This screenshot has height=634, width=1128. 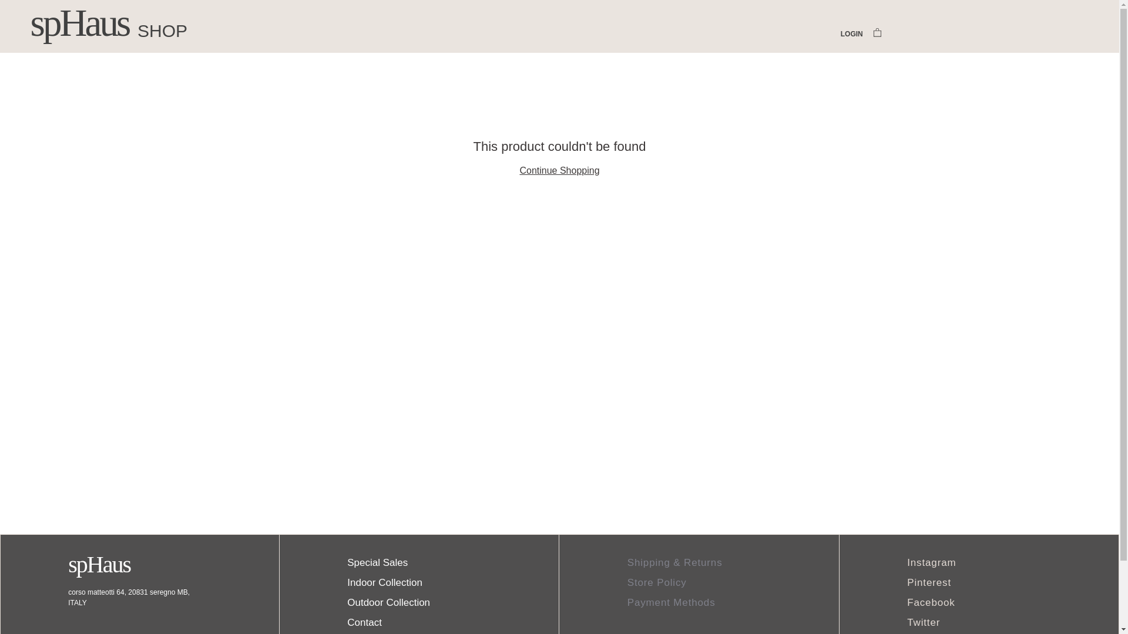 What do you see at coordinates (928, 582) in the screenshot?
I see `Pinterest` at bounding box center [928, 582].